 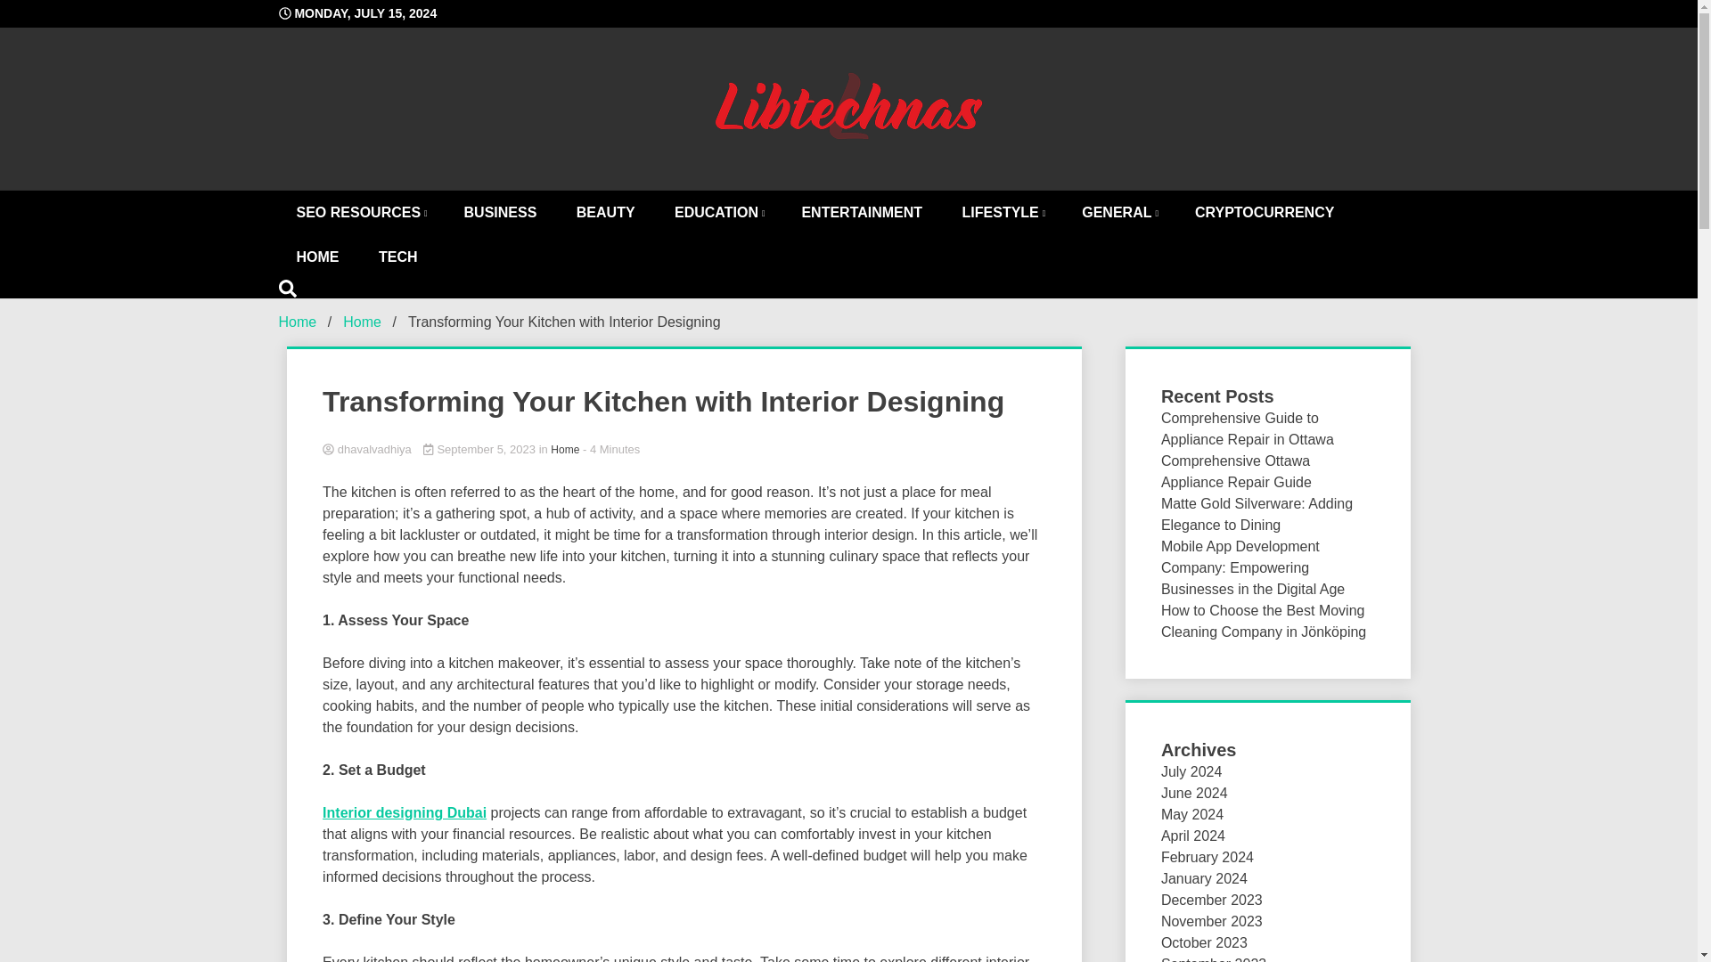 I want to click on Interior designing Dubai, so click(x=405, y=812).